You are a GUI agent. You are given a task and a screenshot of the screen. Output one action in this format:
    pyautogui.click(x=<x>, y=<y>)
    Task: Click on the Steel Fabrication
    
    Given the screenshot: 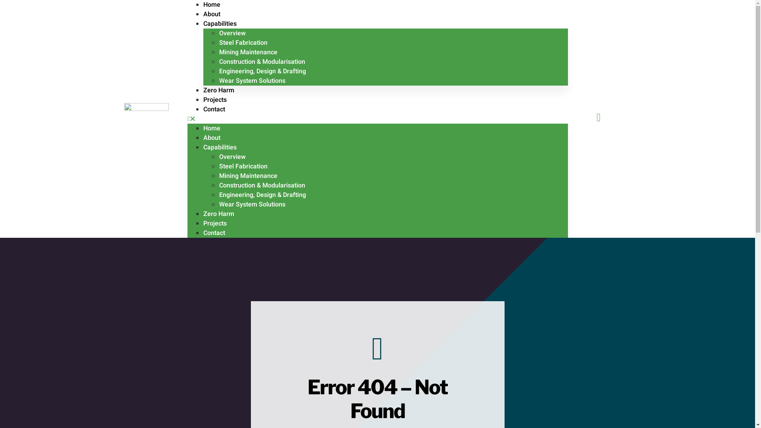 What is the action you would take?
    pyautogui.click(x=243, y=43)
    